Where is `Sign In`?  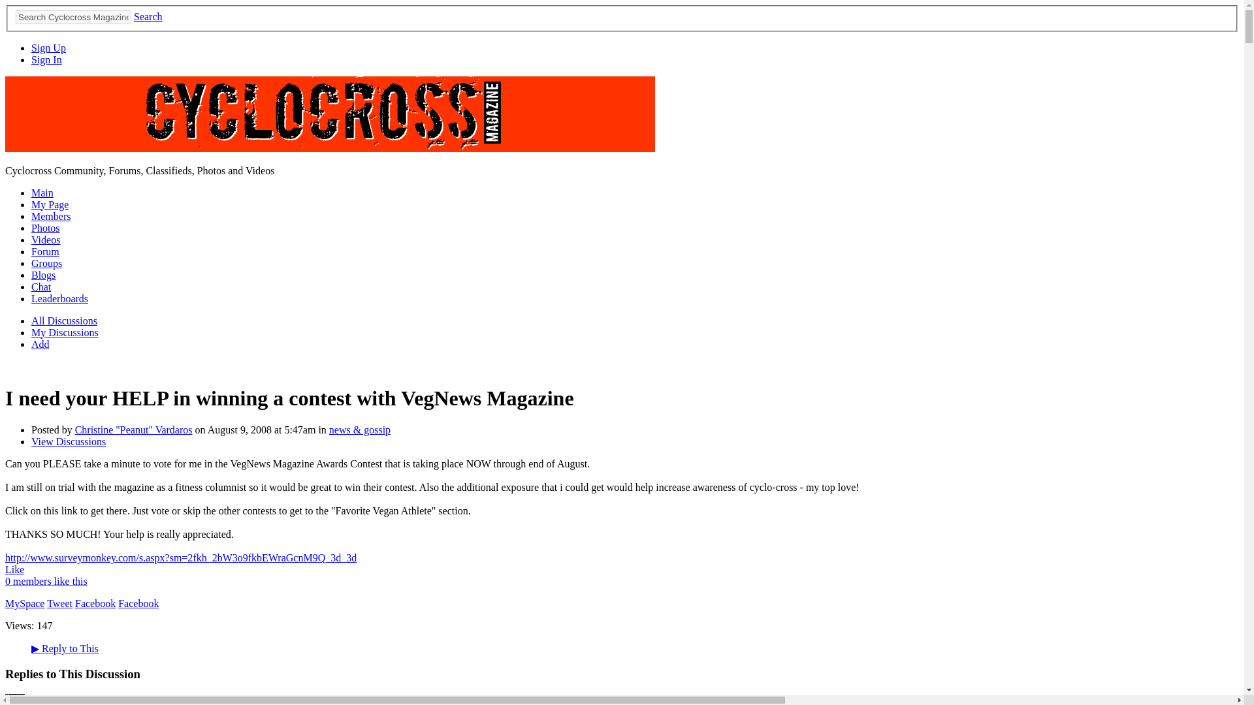
Sign In is located at coordinates (46, 60).